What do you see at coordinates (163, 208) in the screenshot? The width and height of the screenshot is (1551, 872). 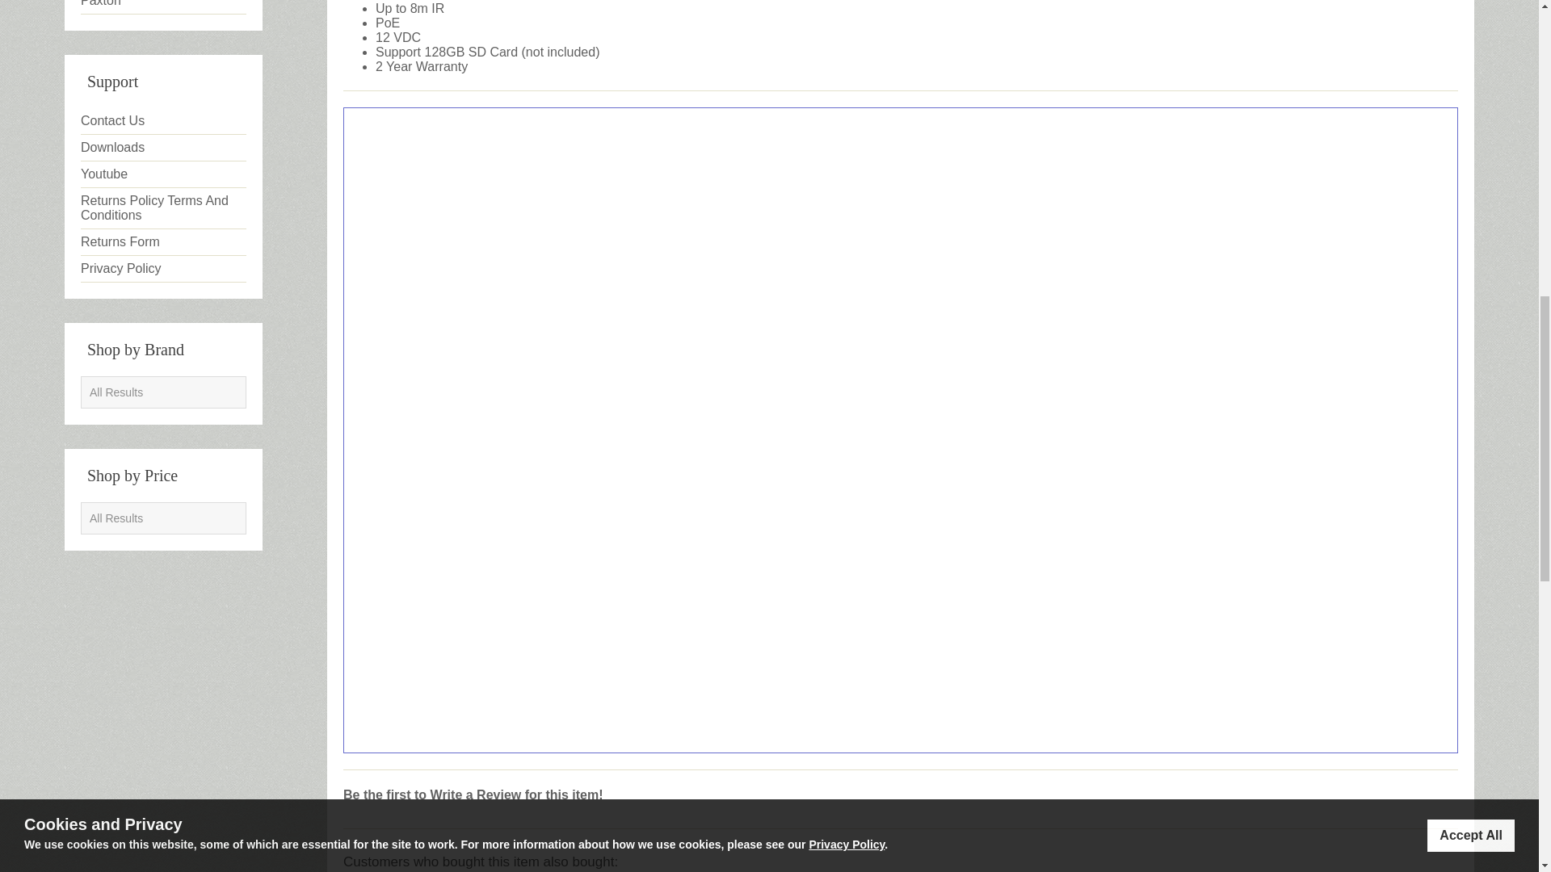 I see `Returns Policy Terms And Conditions` at bounding box center [163, 208].